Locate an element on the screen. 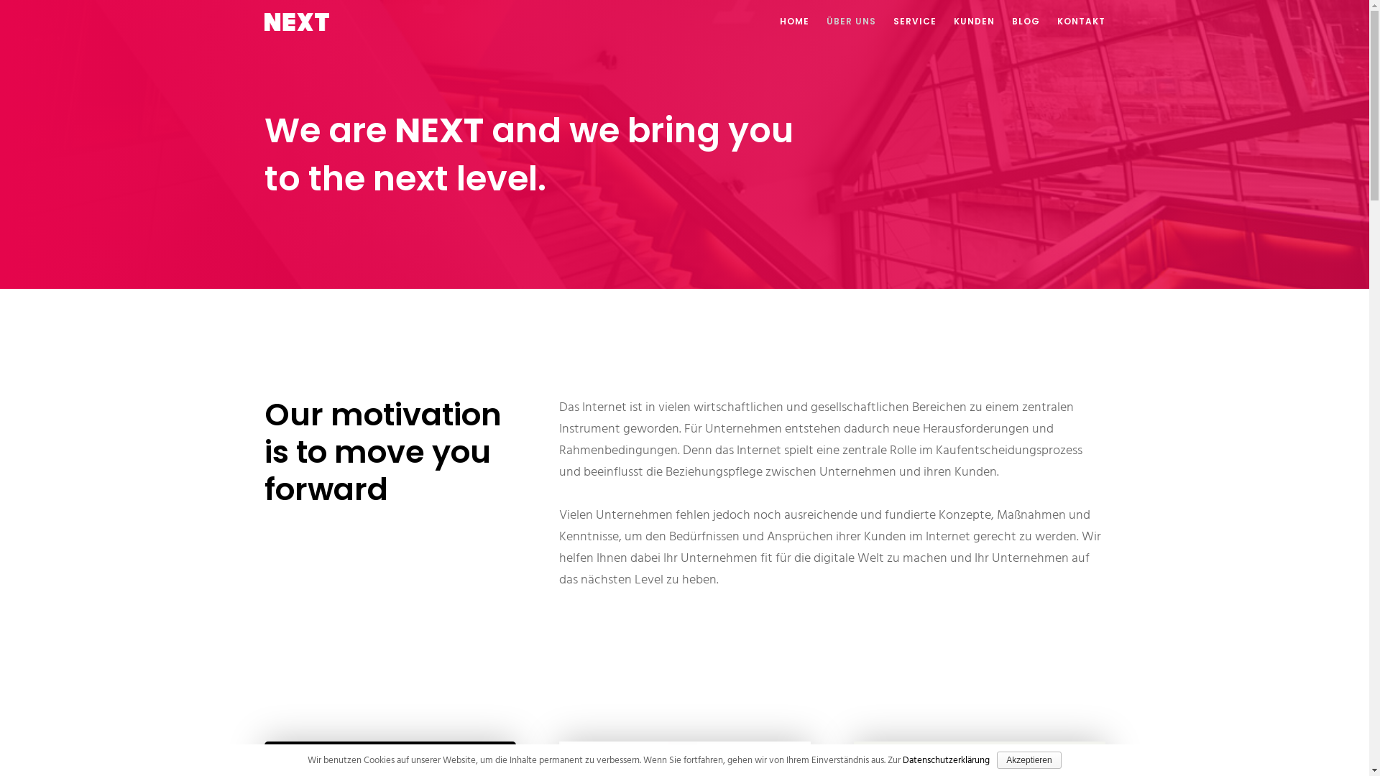 Image resolution: width=1380 pixels, height=776 pixels. KUNDEN is located at coordinates (965, 22).